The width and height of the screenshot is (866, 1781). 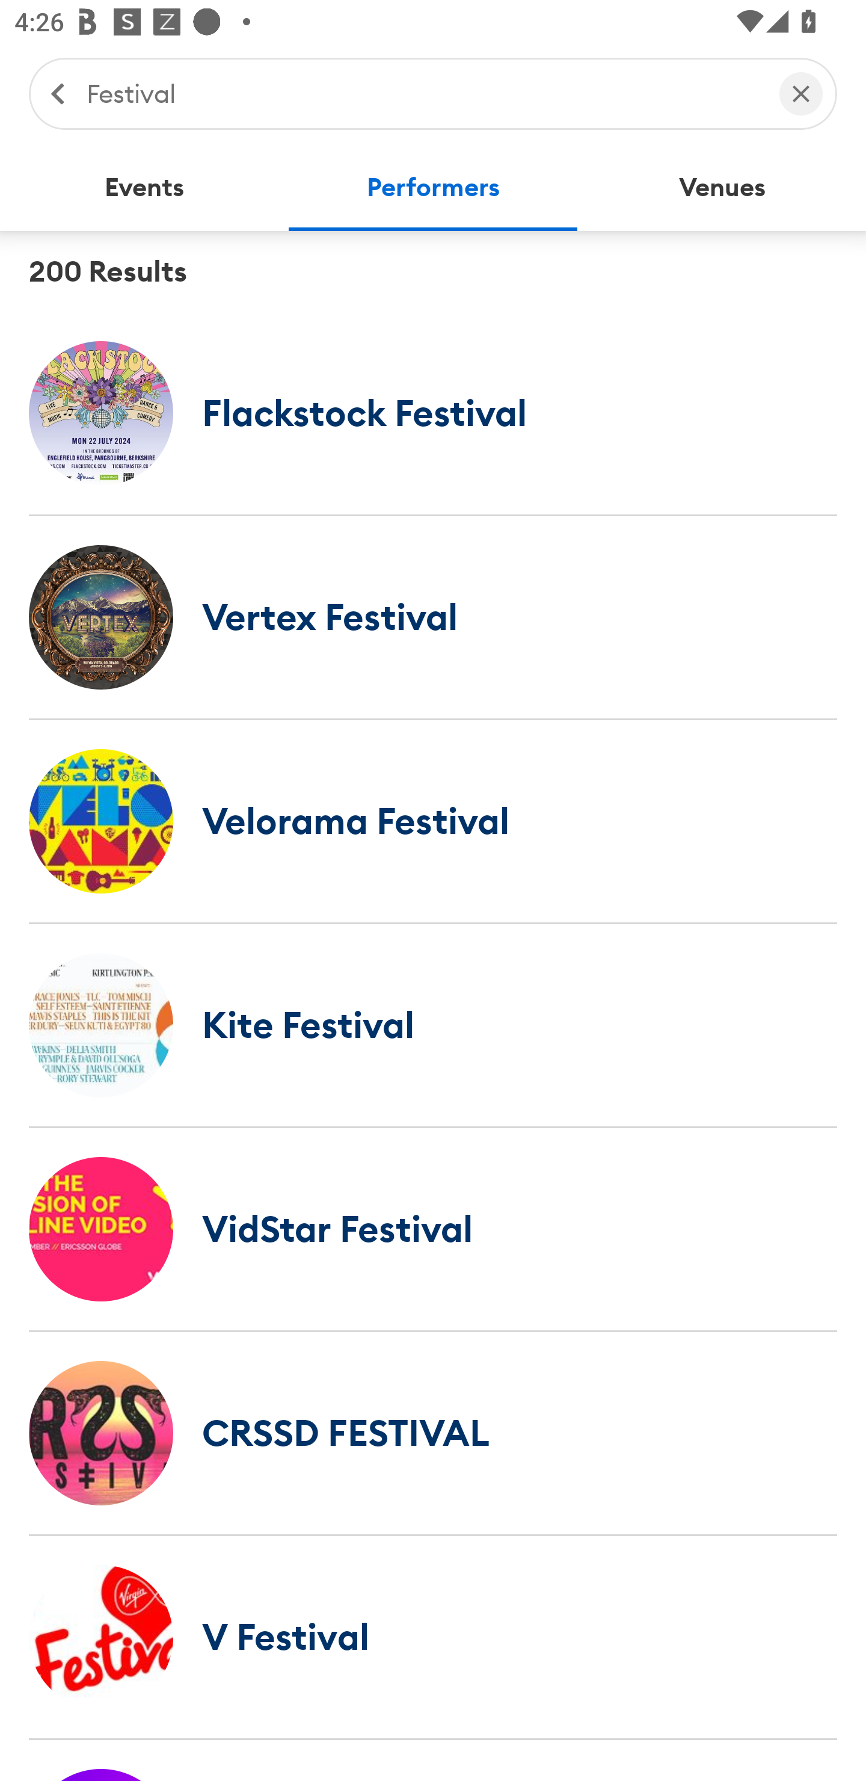 I want to click on CRSSD FESTIVAL, so click(x=433, y=1433).